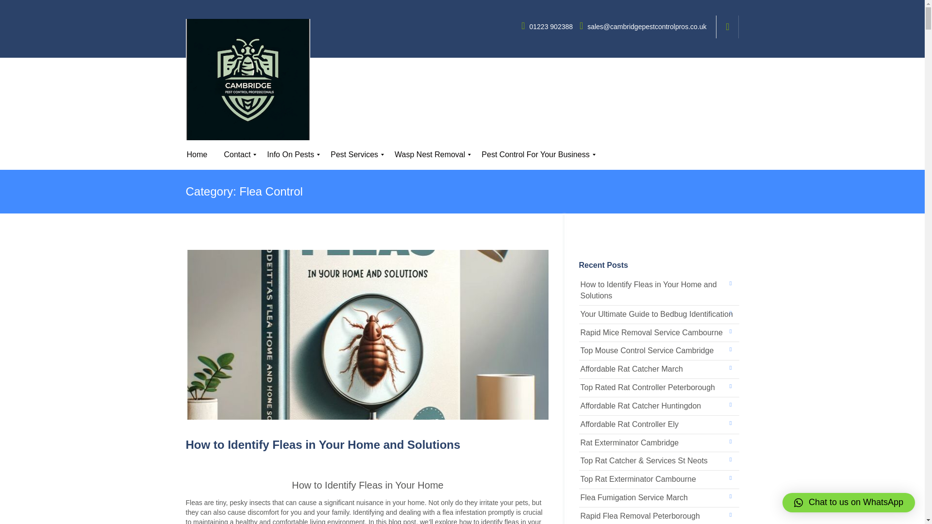  Describe the element at coordinates (430, 155) in the screenshot. I see `Wasp Nest Removal` at that location.